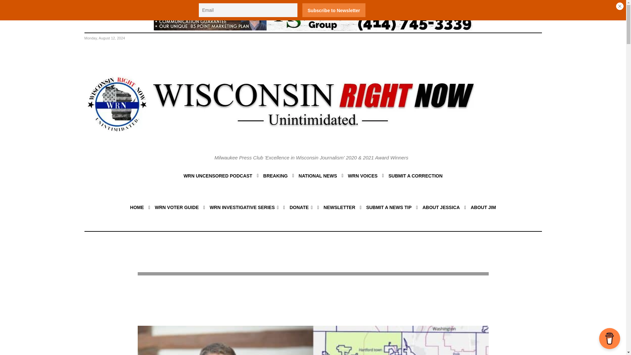 Image resolution: width=631 pixels, height=355 pixels. Describe the element at coordinates (137, 207) in the screenshot. I see `HOME` at that location.